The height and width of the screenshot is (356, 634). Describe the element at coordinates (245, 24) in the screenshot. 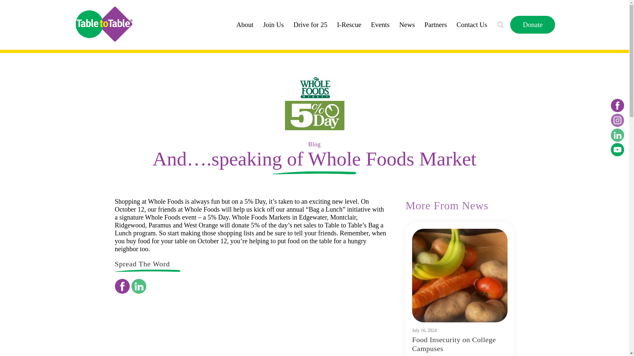

I see `About` at that location.